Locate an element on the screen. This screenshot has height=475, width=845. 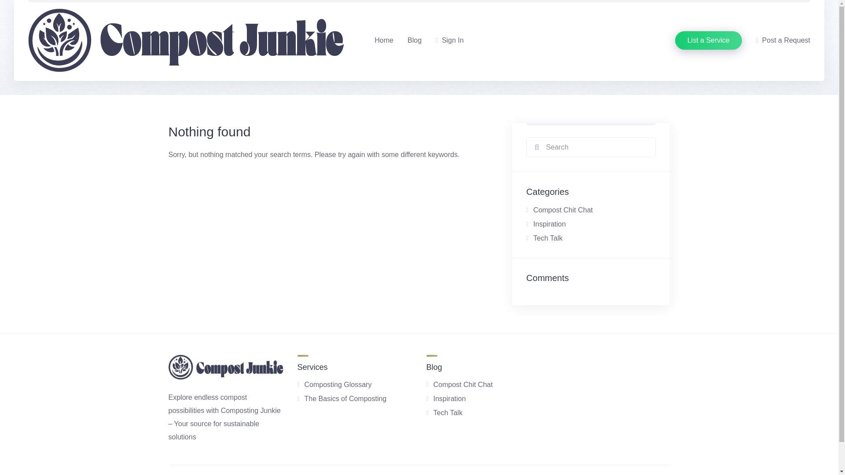
Inspiration is located at coordinates (449, 398).